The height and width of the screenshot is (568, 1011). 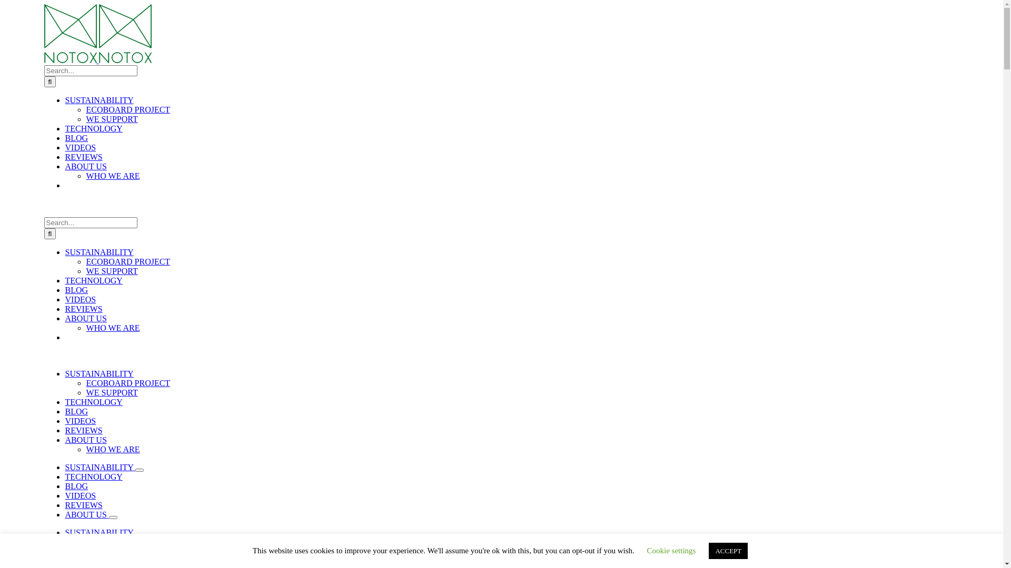 I want to click on Skip to content, so click(x=4, y=4).